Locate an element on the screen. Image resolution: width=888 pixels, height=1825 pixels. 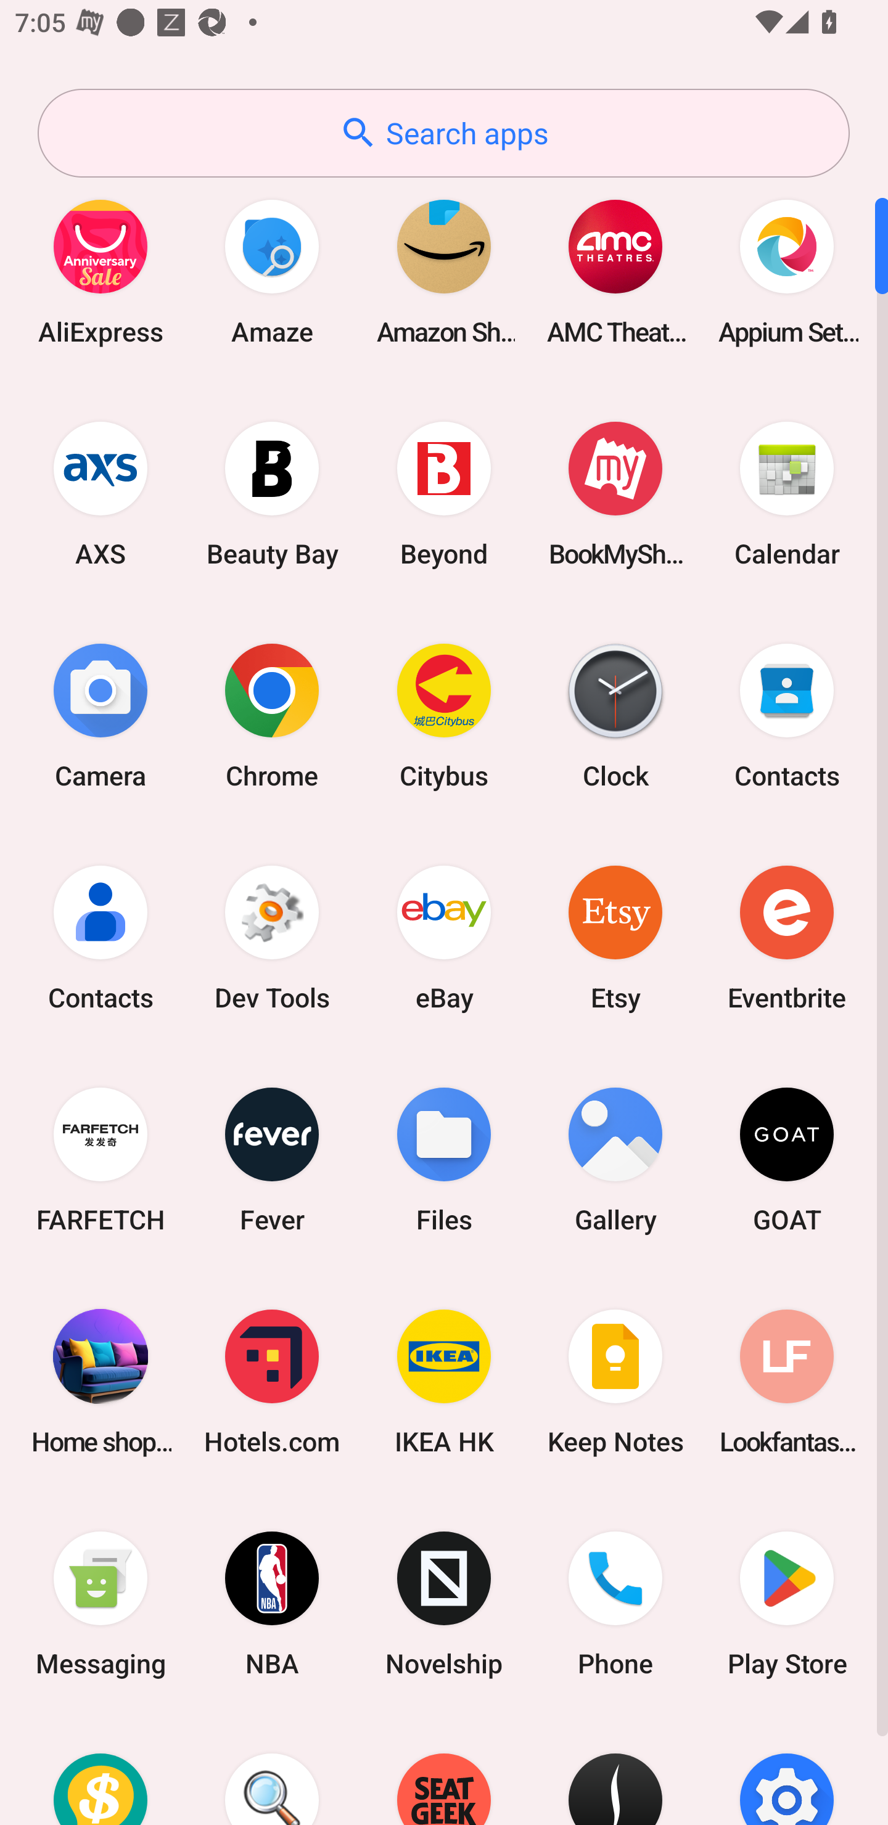
Gallery is located at coordinates (615, 1159).